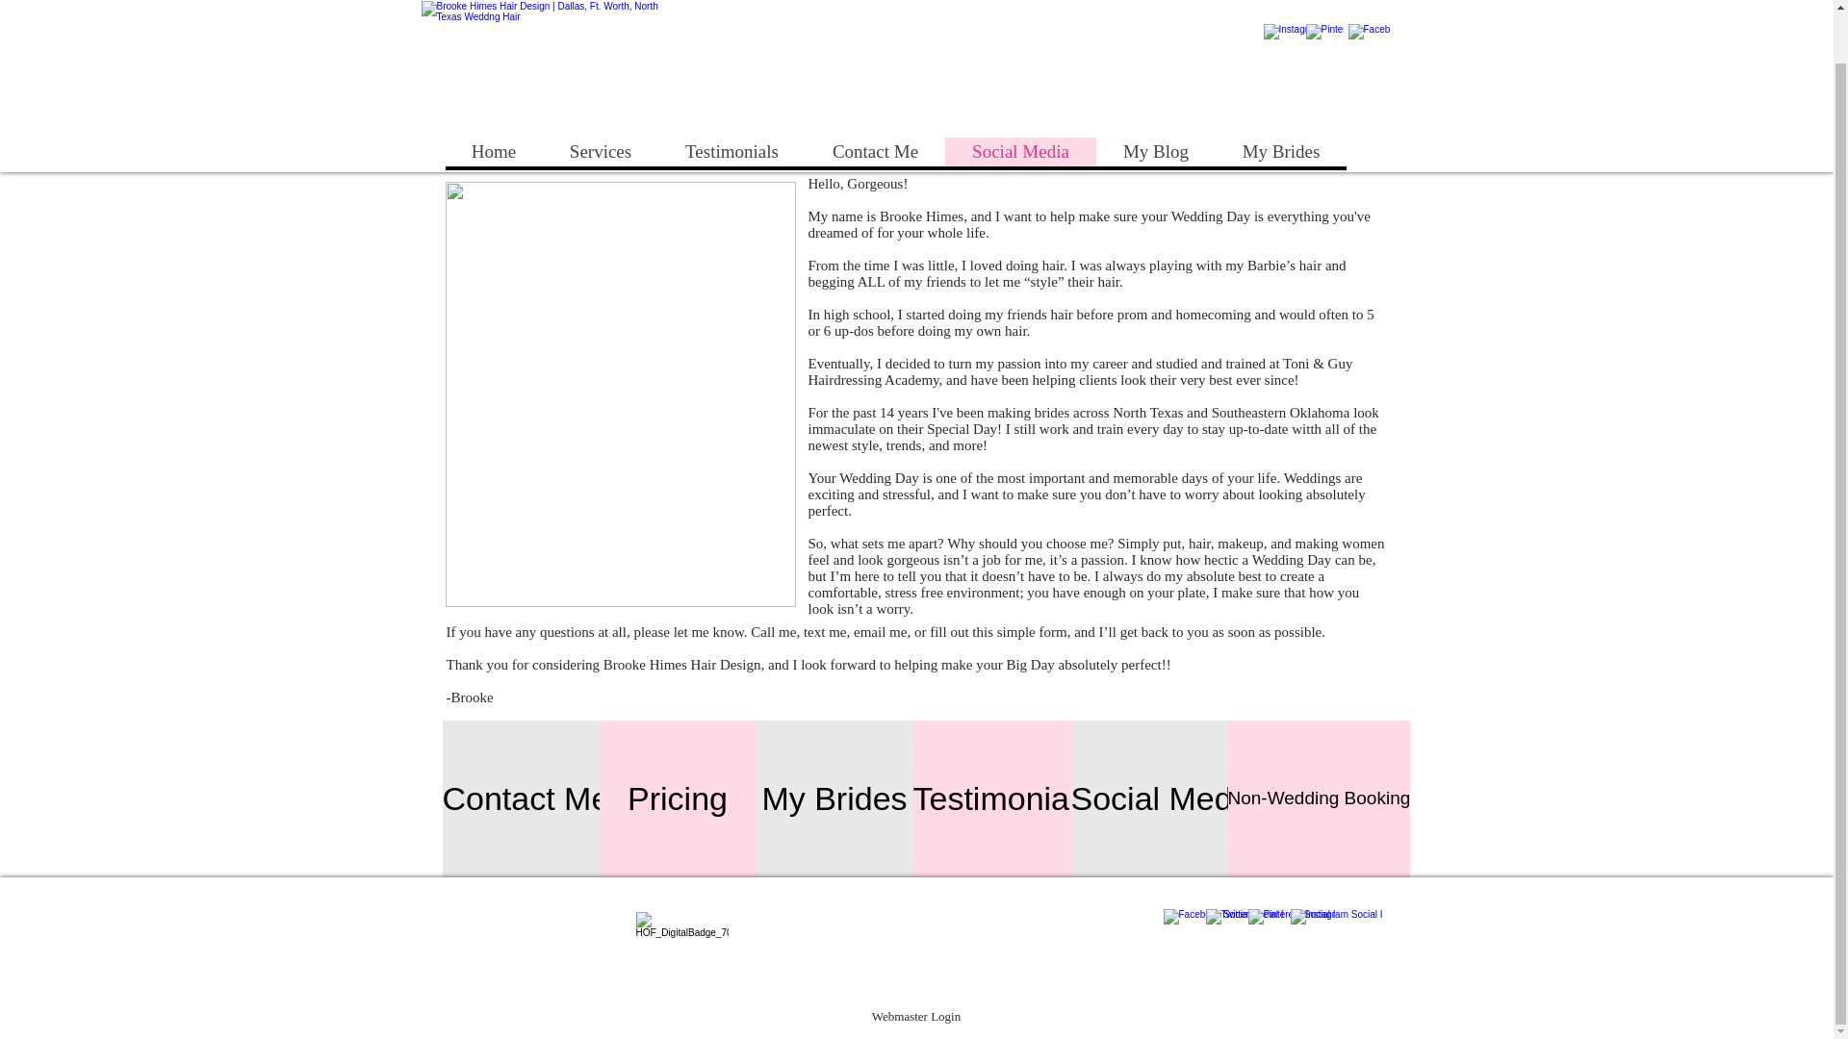 This screenshot has width=1848, height=1039. Describe the element at coordinates (1320, 798) in the screenshot. I see `Non-Wedding Booking` at that location.